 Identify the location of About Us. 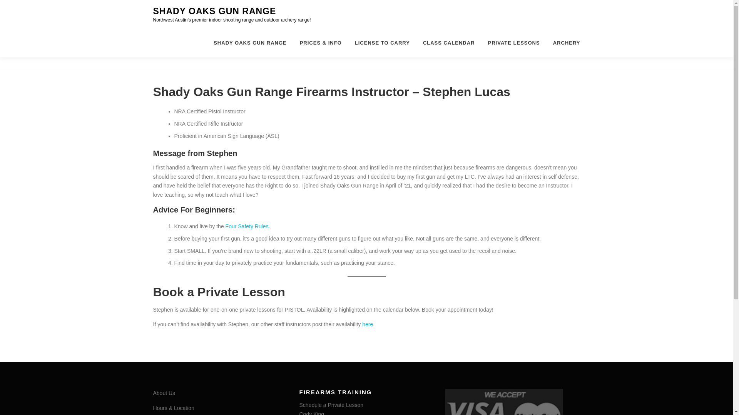
(164, 393).